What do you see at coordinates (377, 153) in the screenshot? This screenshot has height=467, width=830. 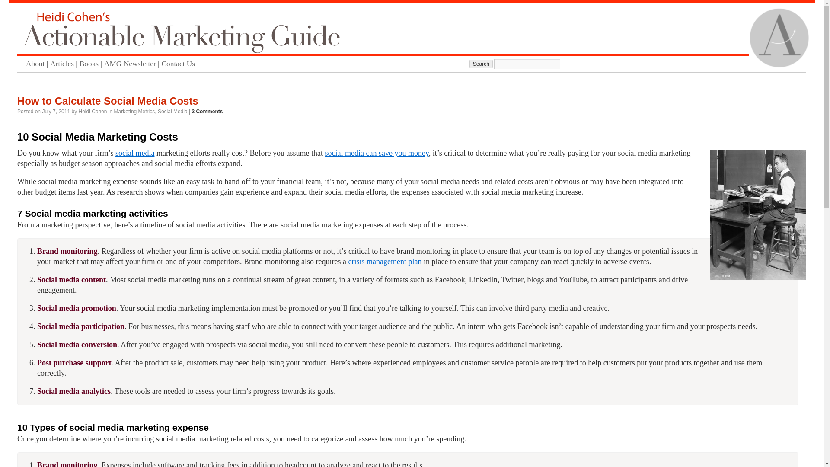 I see `social media can save you money` at bounding box center [377, 153].